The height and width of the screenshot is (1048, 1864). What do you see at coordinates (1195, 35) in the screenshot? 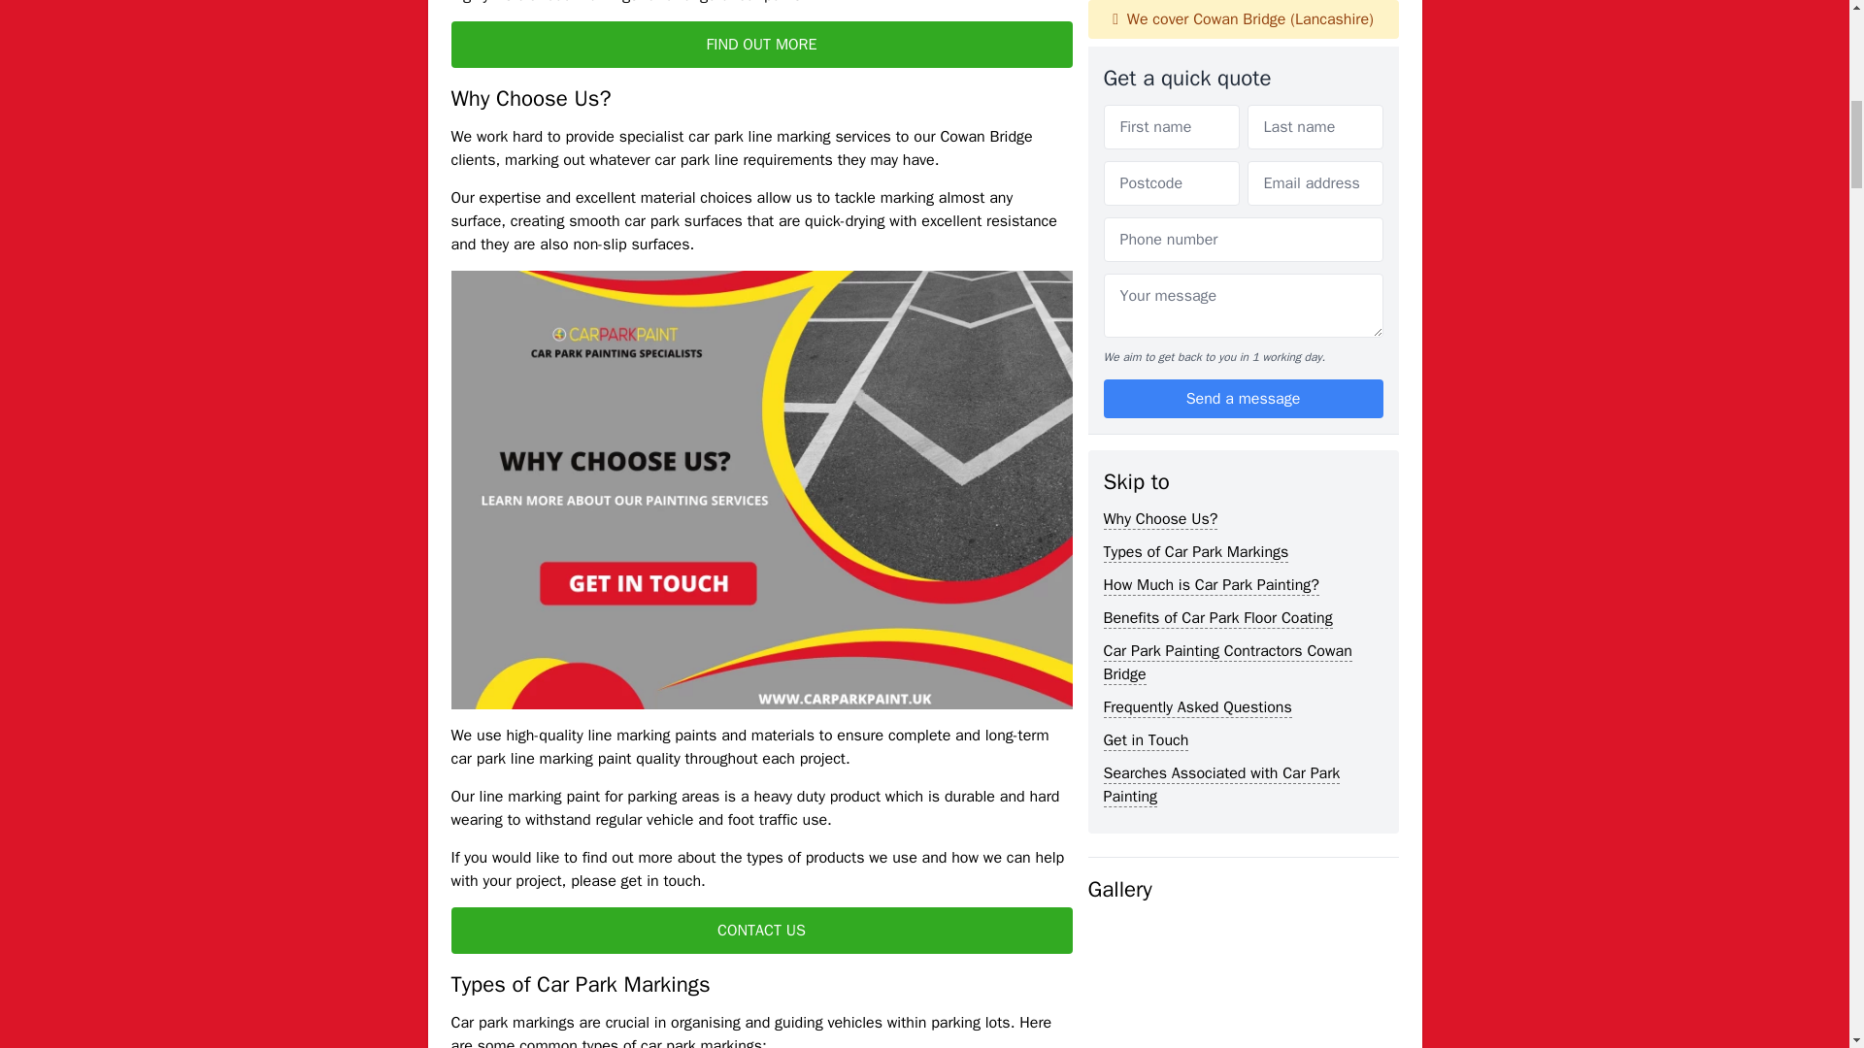
I see `Types of Car Park Markings` at bounding box center [1195, 35].